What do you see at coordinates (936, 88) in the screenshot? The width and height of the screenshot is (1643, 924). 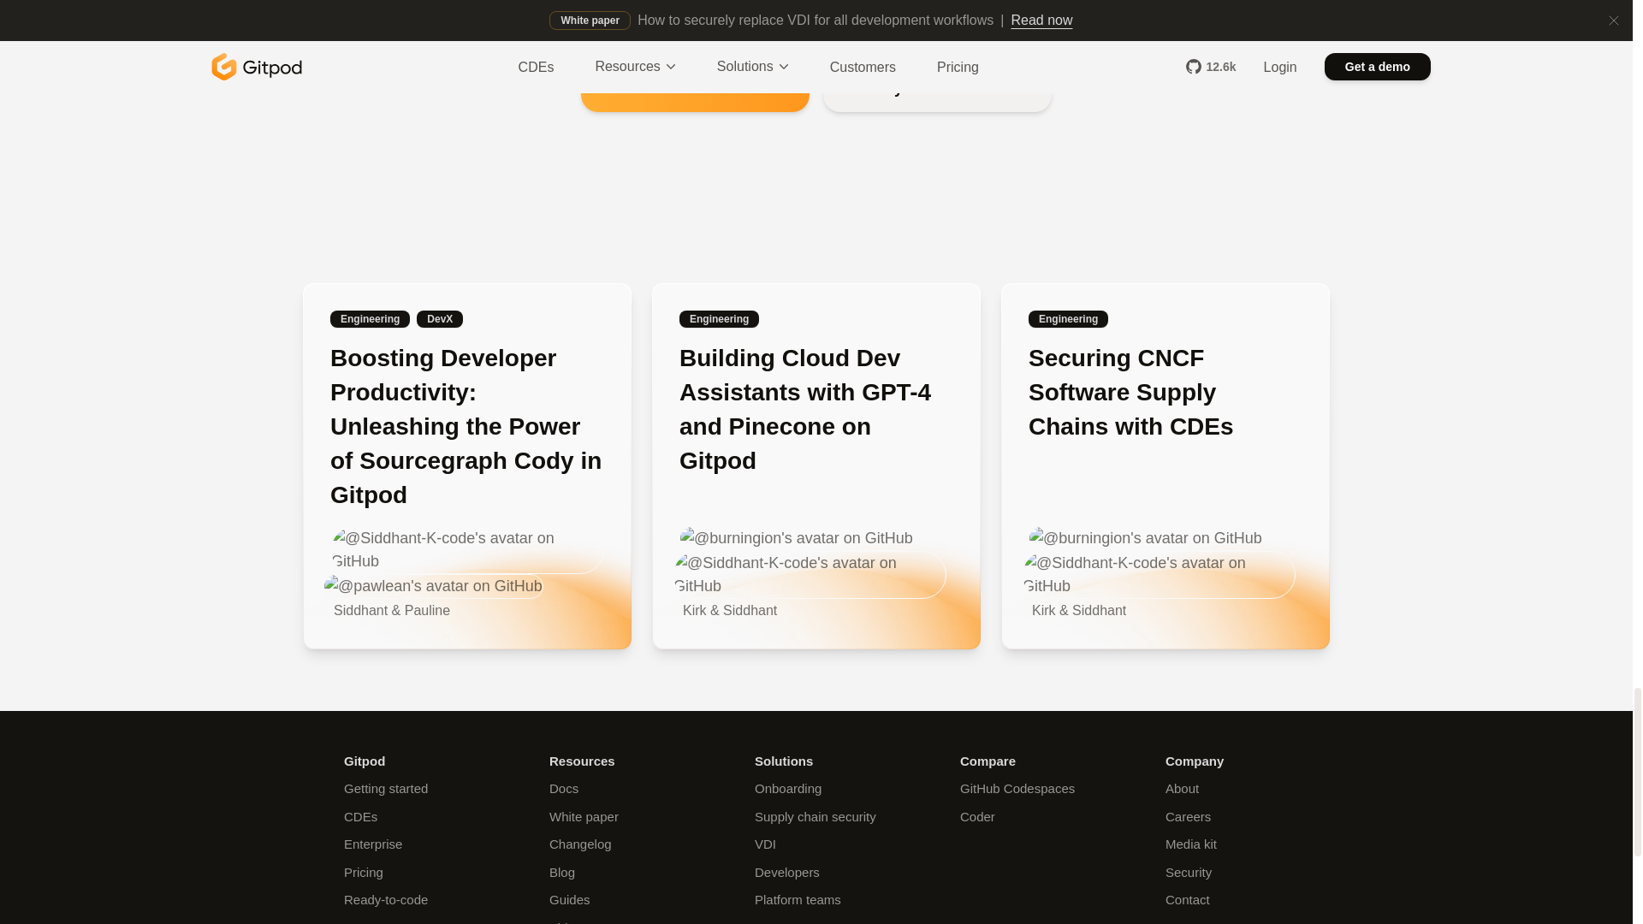 I see `Try now for free` at bounding box center [936, 88].